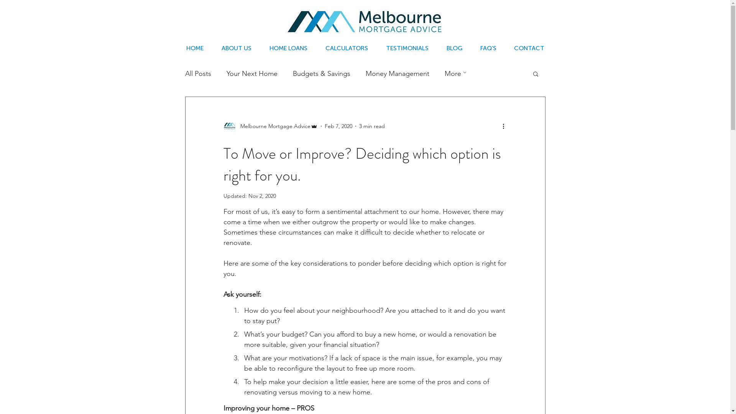 This screenshot has height=414, width=736. Describe the element at coordinates (195, 48) in the screenshot. I see `HOME` at that location.